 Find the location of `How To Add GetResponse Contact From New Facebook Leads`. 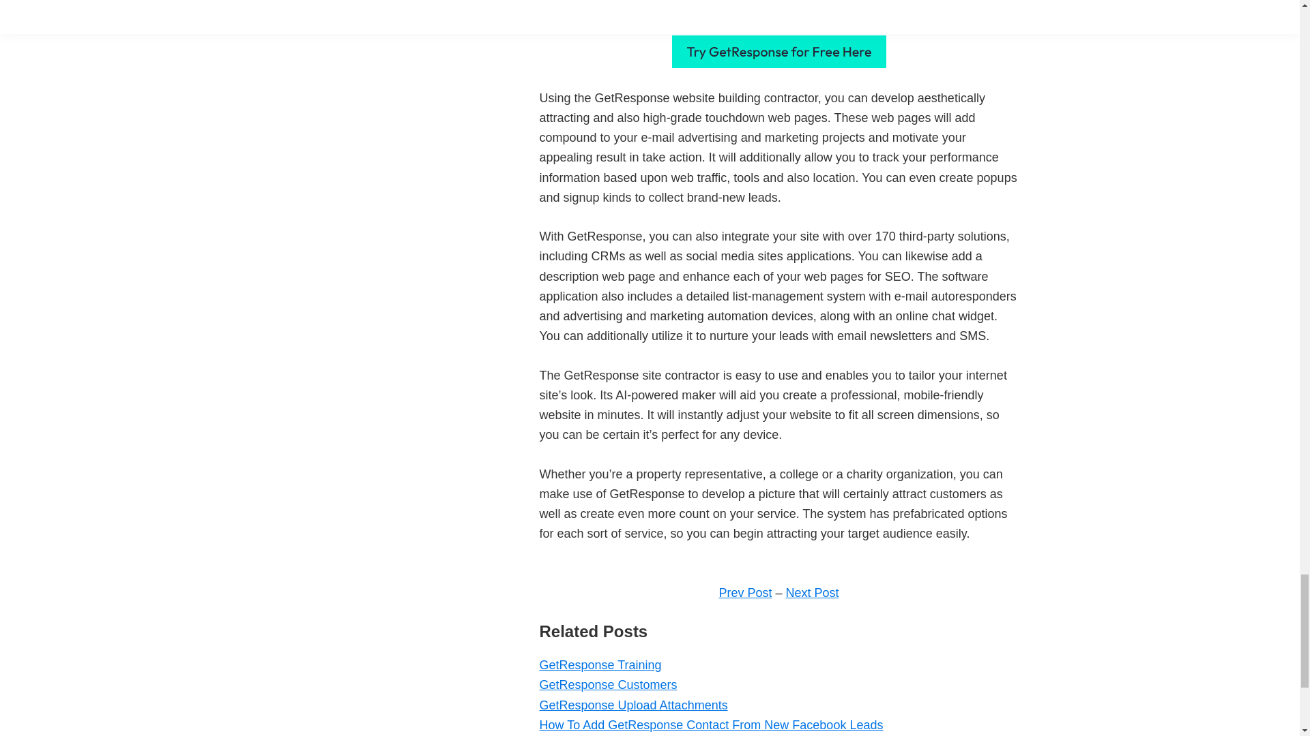

How To Add GetResponse Contact From New Facebook Leads is located at coordinates (711, 725).